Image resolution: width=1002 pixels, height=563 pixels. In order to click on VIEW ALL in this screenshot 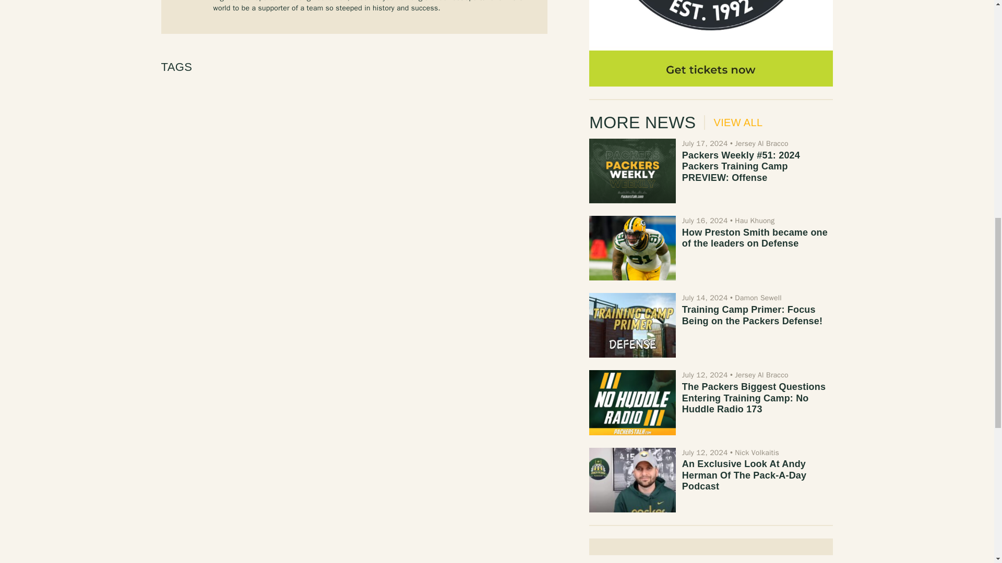, I will do `click(733, 123)`.